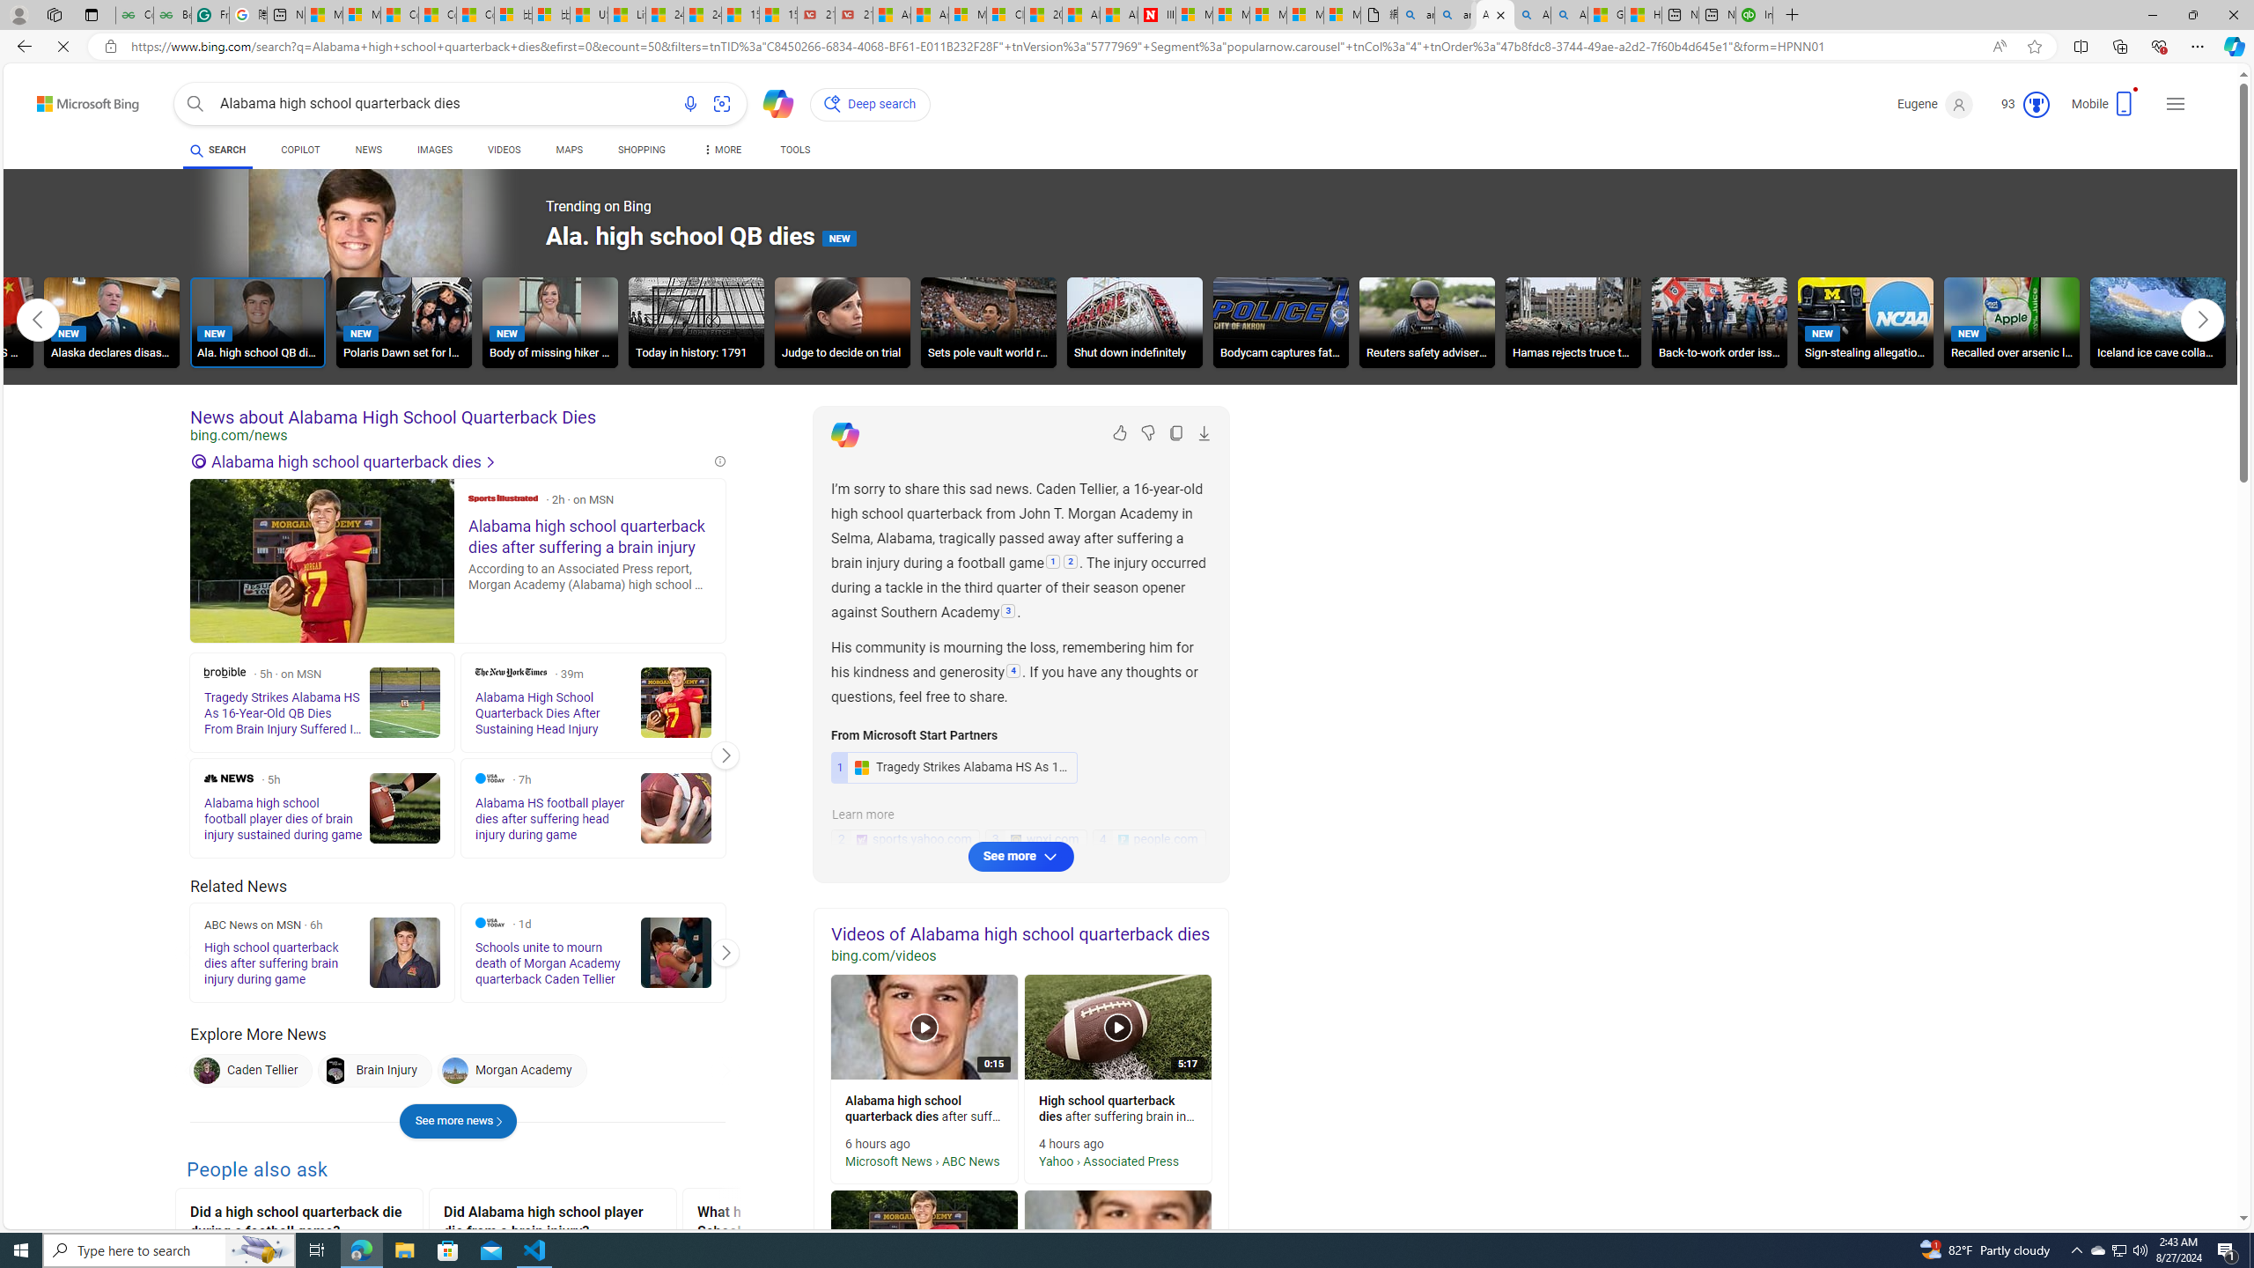 Image resolution: width=2254 pixels, height=1268 pixels. What do you see at coordinates (373, 1071) in the screenshot?
I see `Brain Injury Brain Injury` at bounding box center [373, 1071].